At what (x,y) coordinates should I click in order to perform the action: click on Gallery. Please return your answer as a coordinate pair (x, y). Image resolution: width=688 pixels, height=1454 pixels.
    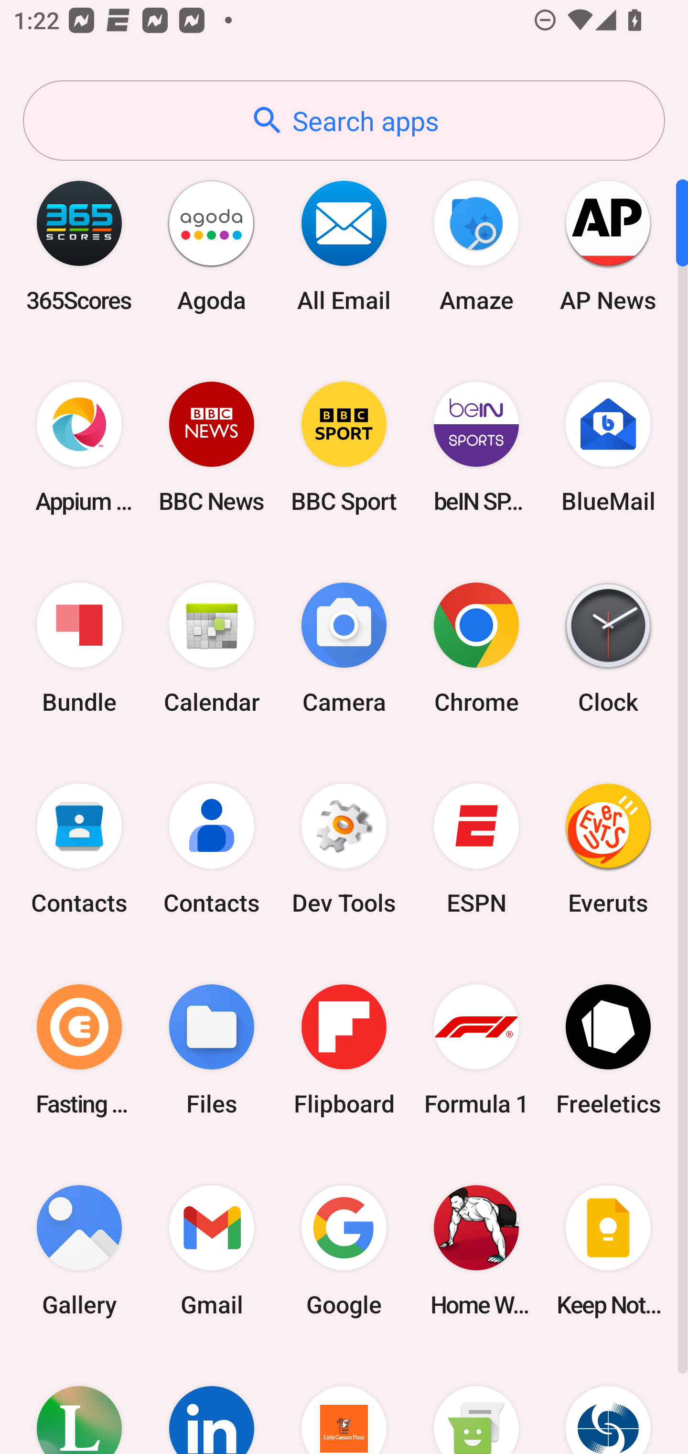
    Looking at the image, I should click on (79, 1250).